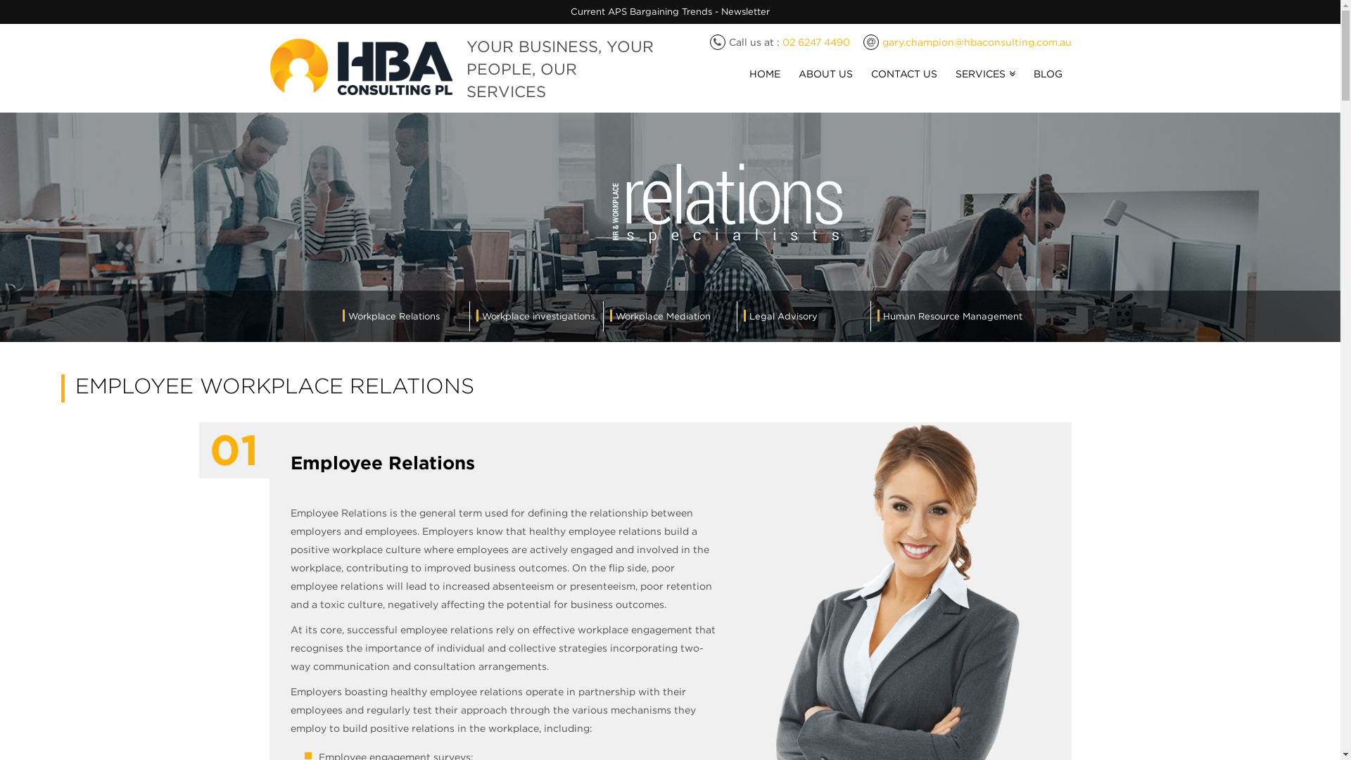  Describe the element at coordinates (670, 11) in the screenshot. I see `Current APS Bargaining Trends - Newsletter` at that location.